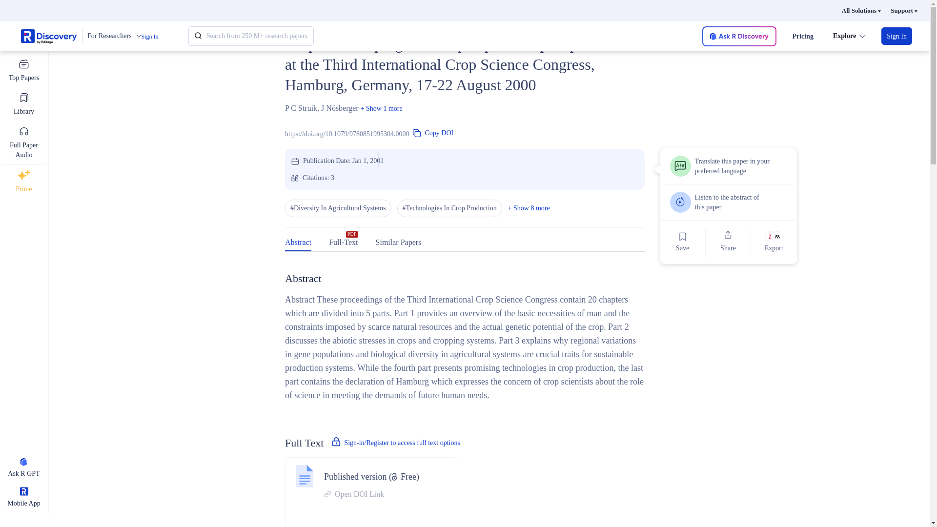  I want to click on Full Paper Audio, so click(23, 142).